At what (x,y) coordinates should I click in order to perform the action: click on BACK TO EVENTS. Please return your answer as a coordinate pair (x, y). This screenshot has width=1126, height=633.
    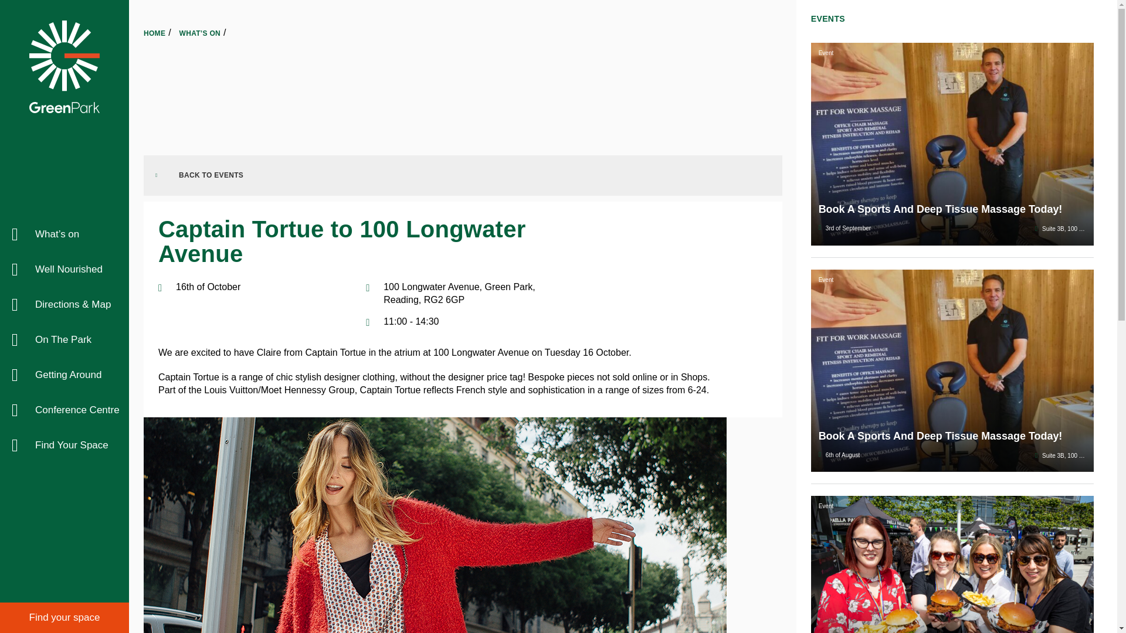
    Looking at the image, I should click on (463, 175).